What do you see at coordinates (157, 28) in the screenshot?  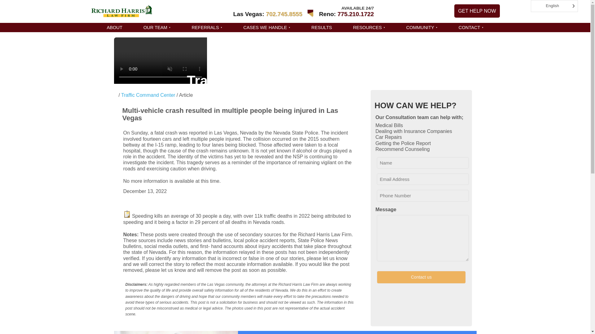 I see `OUR TEAM` at bounding box center [157, 28].